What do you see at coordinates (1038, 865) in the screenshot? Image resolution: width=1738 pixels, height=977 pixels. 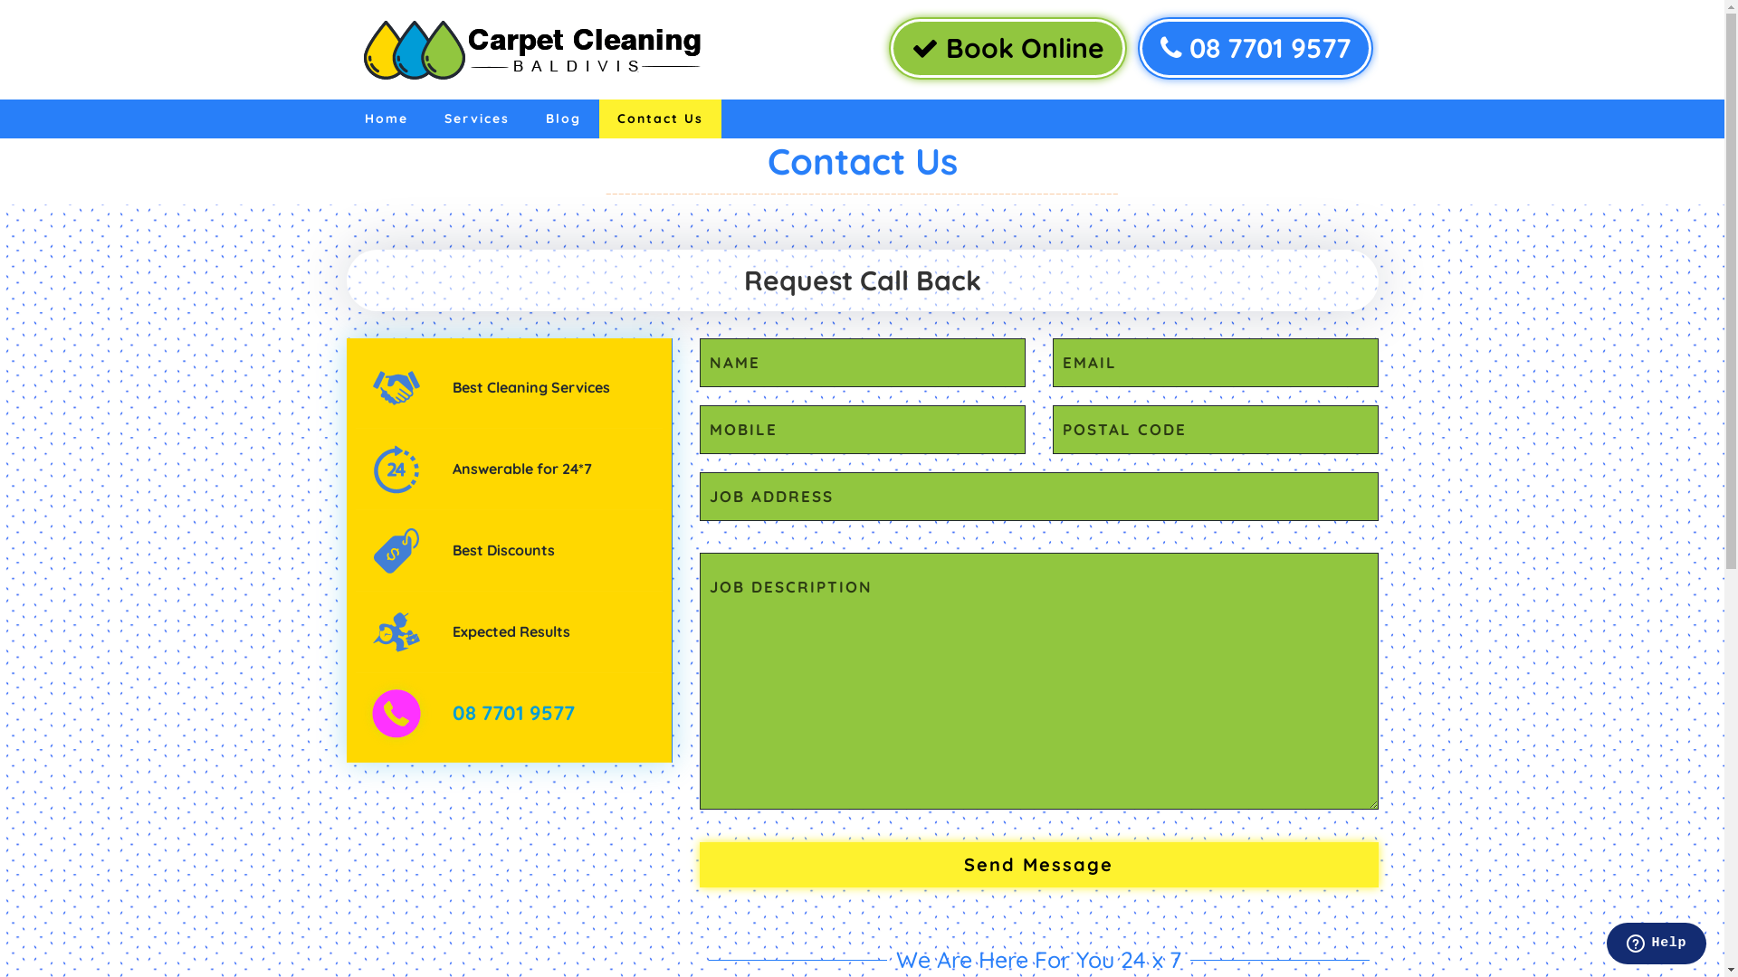 I see `Send Message` at bounding box center [1038, 865].